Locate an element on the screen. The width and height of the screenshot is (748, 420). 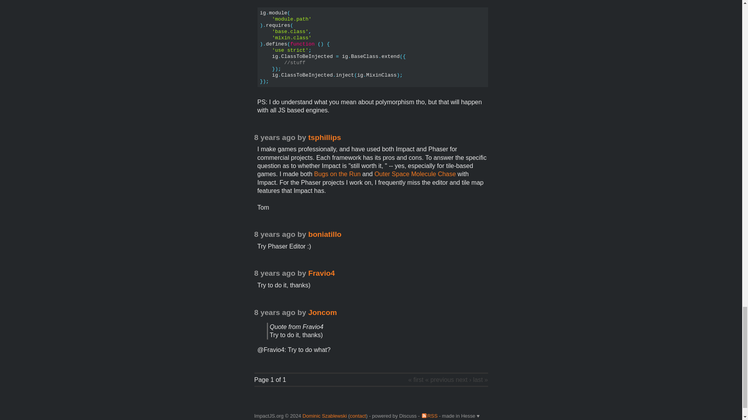
boniatillo is located at coordinates (325, 234).